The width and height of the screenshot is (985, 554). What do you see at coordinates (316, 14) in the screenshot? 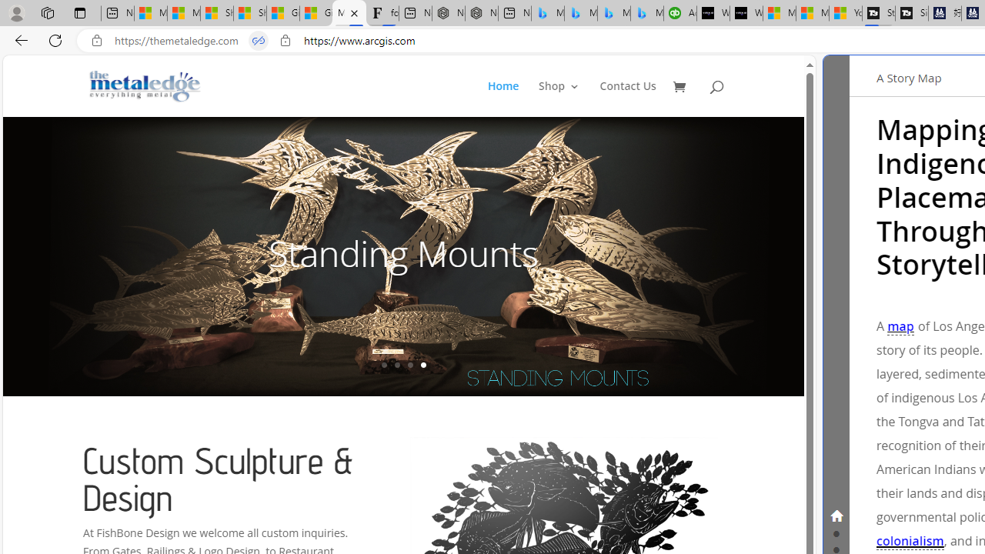
I see `Gilma and Hector both pose tropical trouble for Hawaii` at bounding box center [316, 14].